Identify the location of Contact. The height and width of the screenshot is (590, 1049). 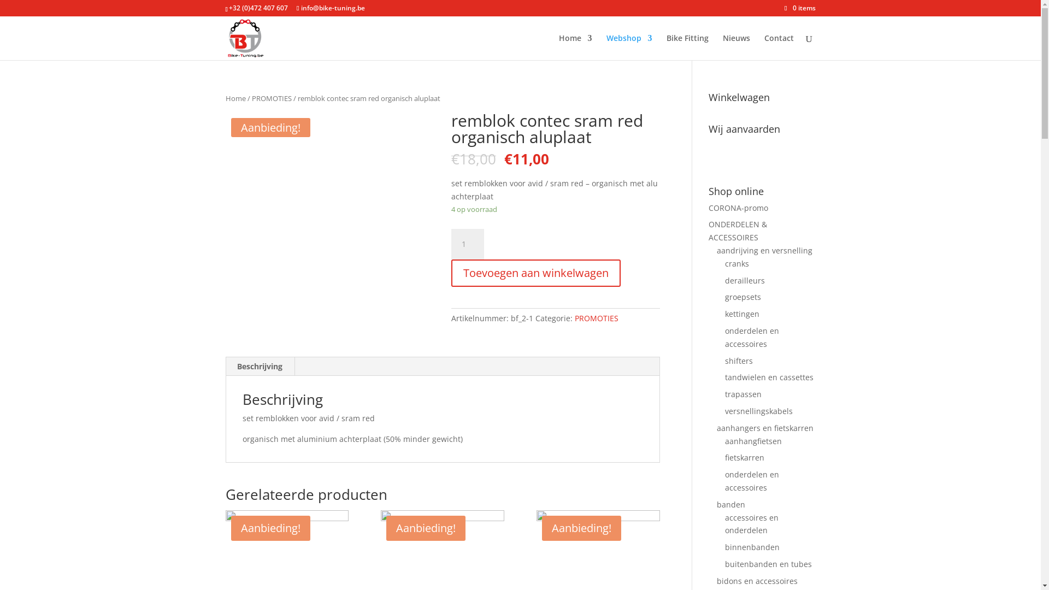
(779, 47).